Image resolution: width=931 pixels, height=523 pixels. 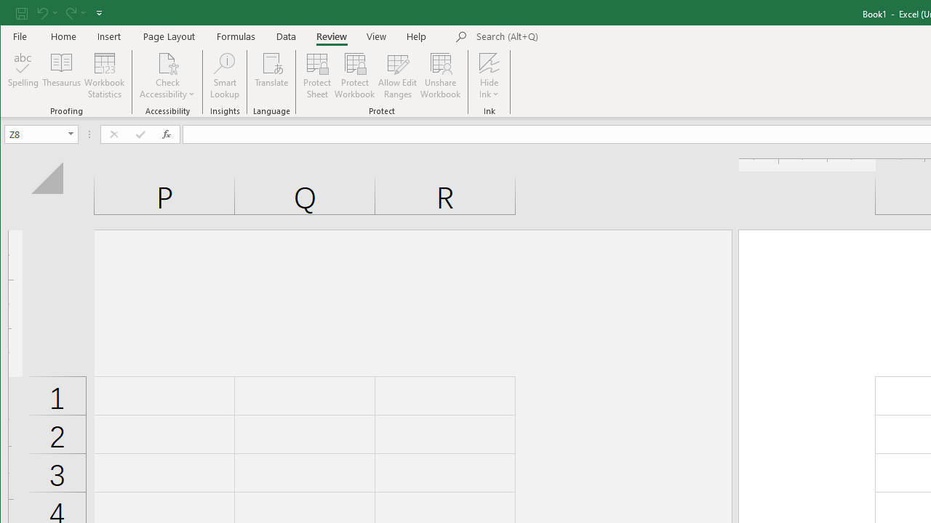 I want to click on Protect Sheet..., so click(x=317, y=76).